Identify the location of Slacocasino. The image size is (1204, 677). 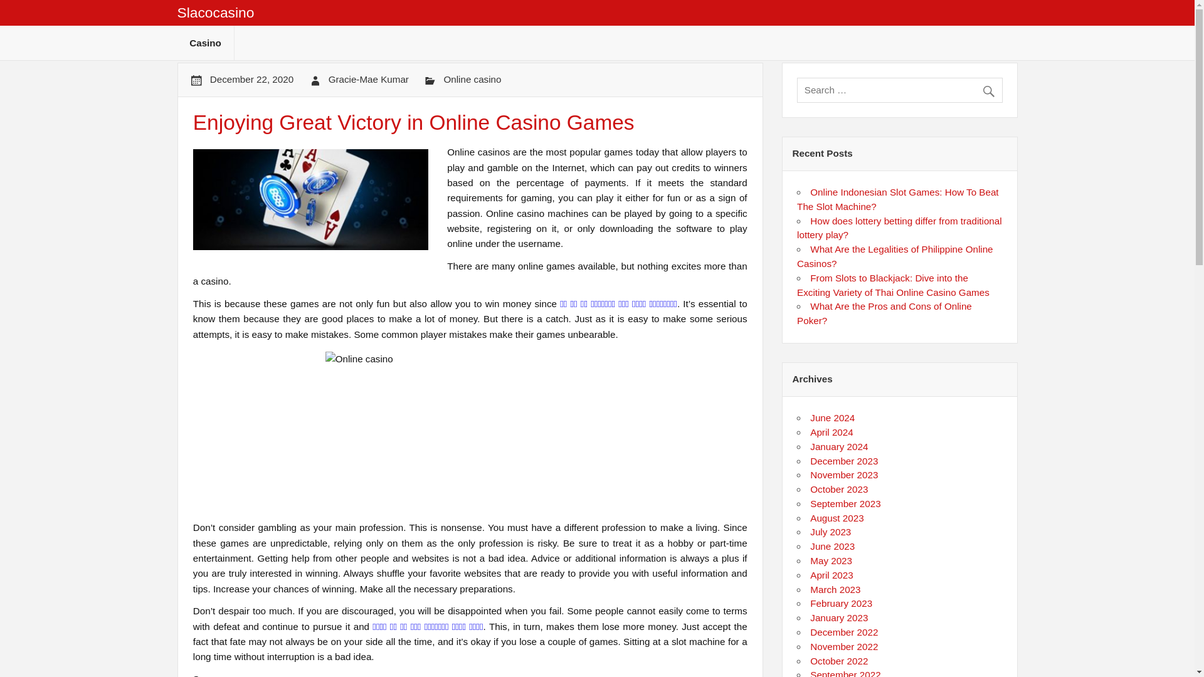
(216, 13).